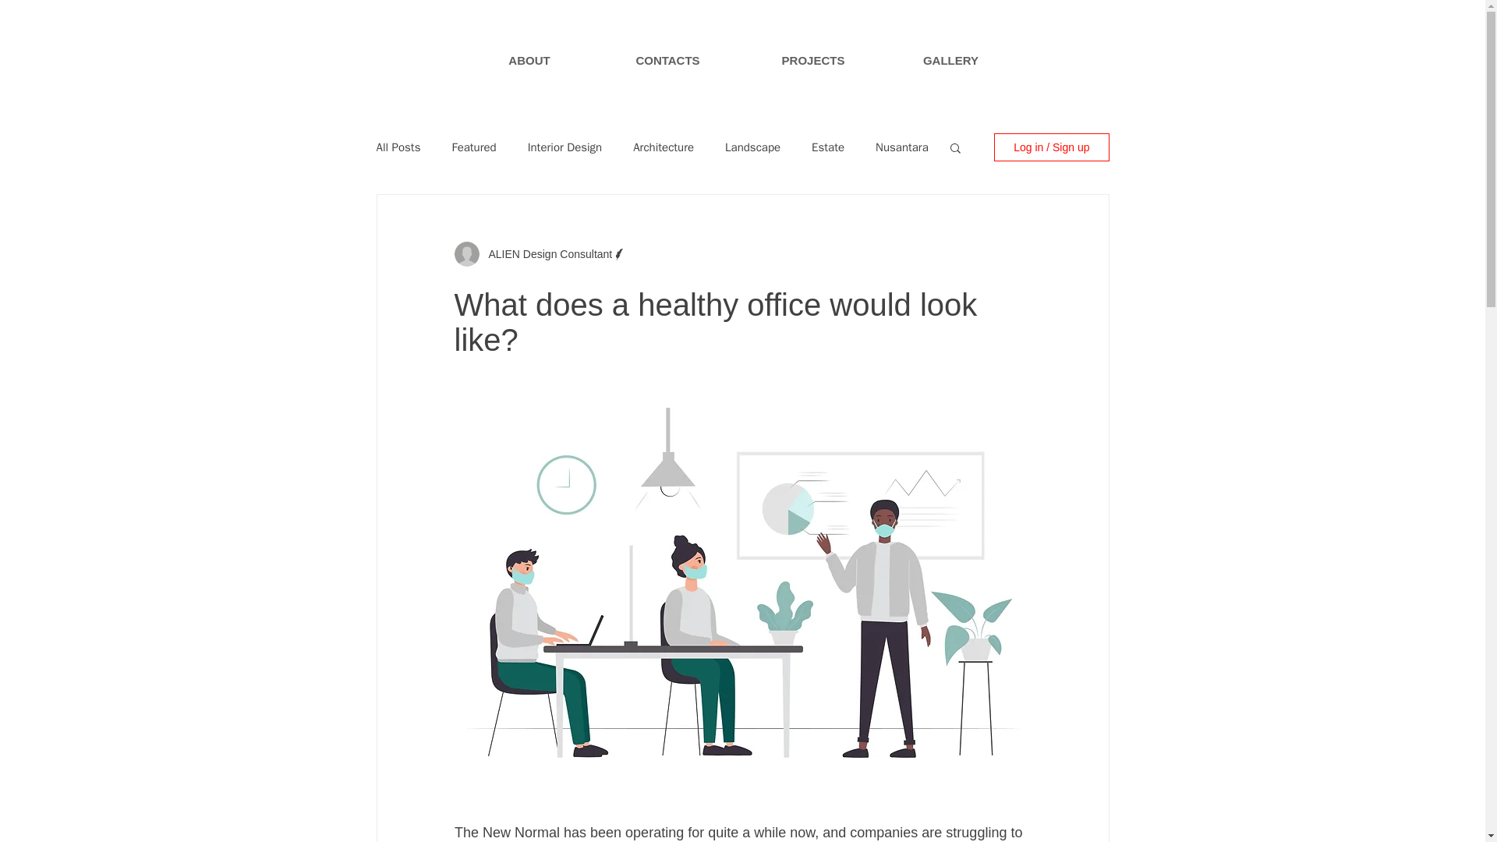 This screenshot has height=842, width=1497. Describe the element at coordinates (951, 60) in the screenshot. I see `GALLERY` at that location.